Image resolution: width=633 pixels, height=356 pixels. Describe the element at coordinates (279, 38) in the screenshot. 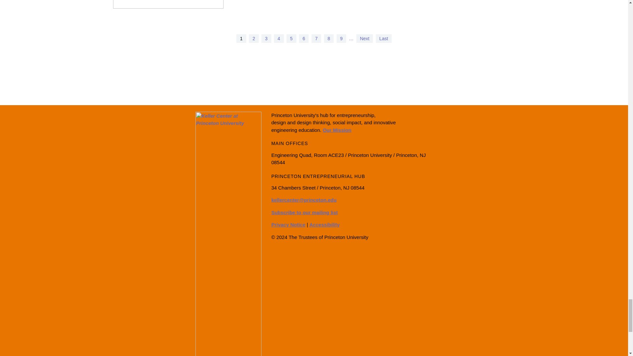

I see `Go to page 4` at that location.